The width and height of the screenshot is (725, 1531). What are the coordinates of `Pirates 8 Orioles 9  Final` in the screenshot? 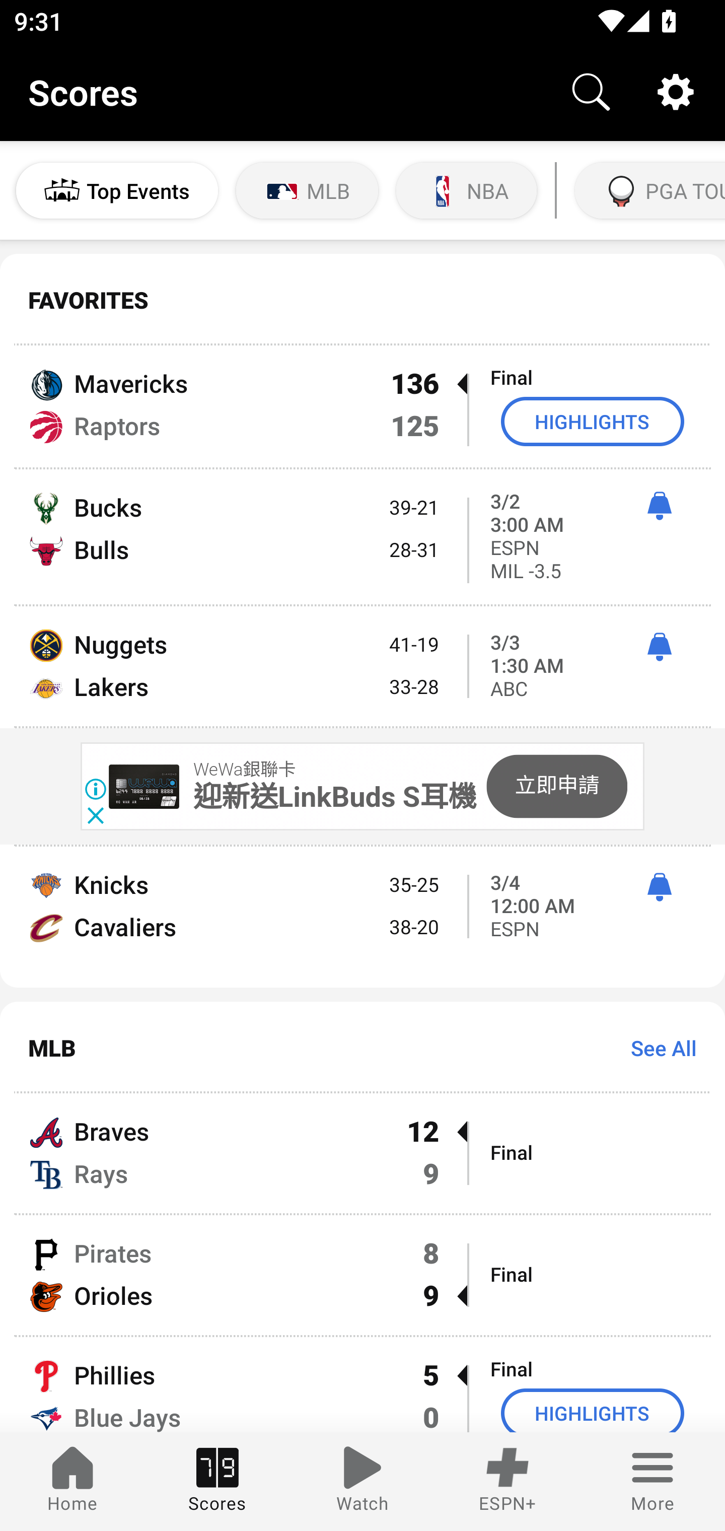 It's located at (362, 1275).